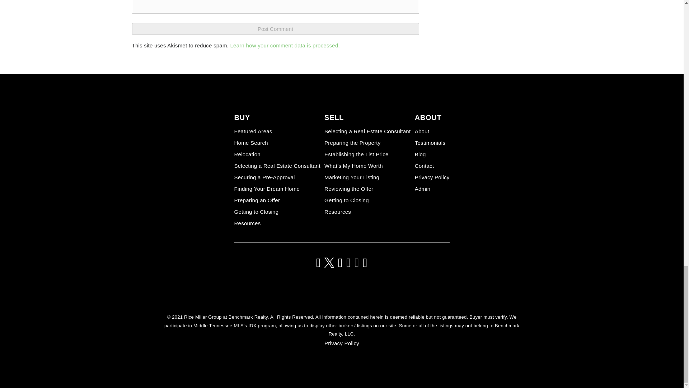 This screenshot has width=689, height=388. What do you see at coordinates (276, 29) in the screenshot?
I see `Post Comment` at bounding box center [276, 29].